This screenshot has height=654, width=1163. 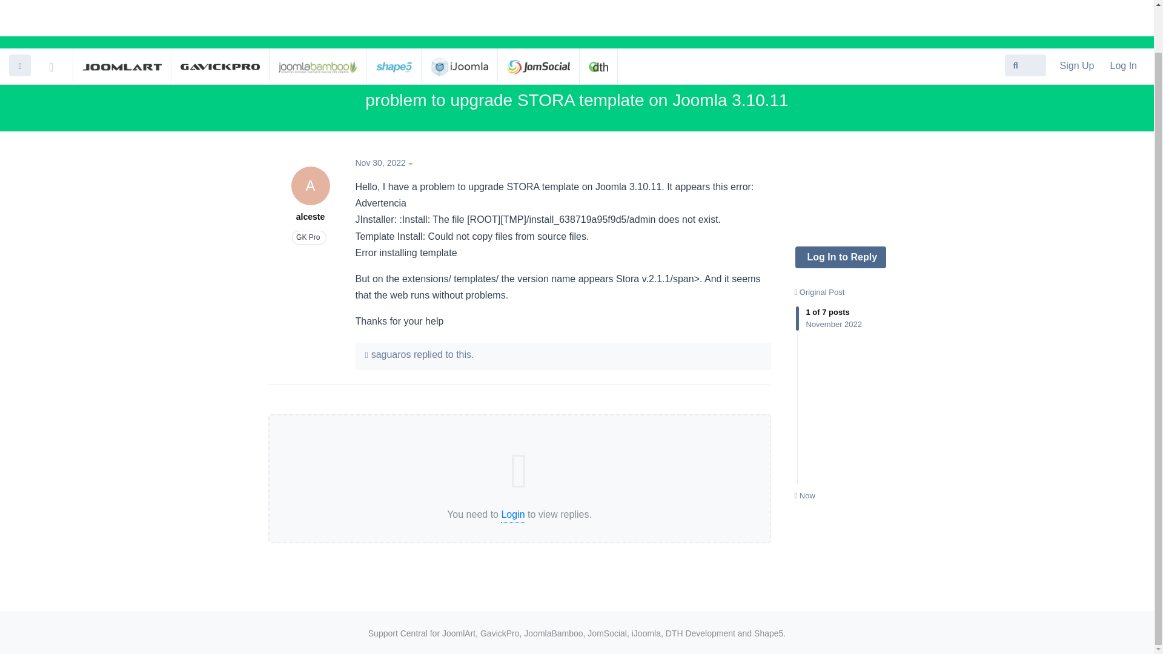 What do you see at coordinates (394, 18) in the screenshot?
I see `Shape5 Homepage` at bounding box center [394, 18].